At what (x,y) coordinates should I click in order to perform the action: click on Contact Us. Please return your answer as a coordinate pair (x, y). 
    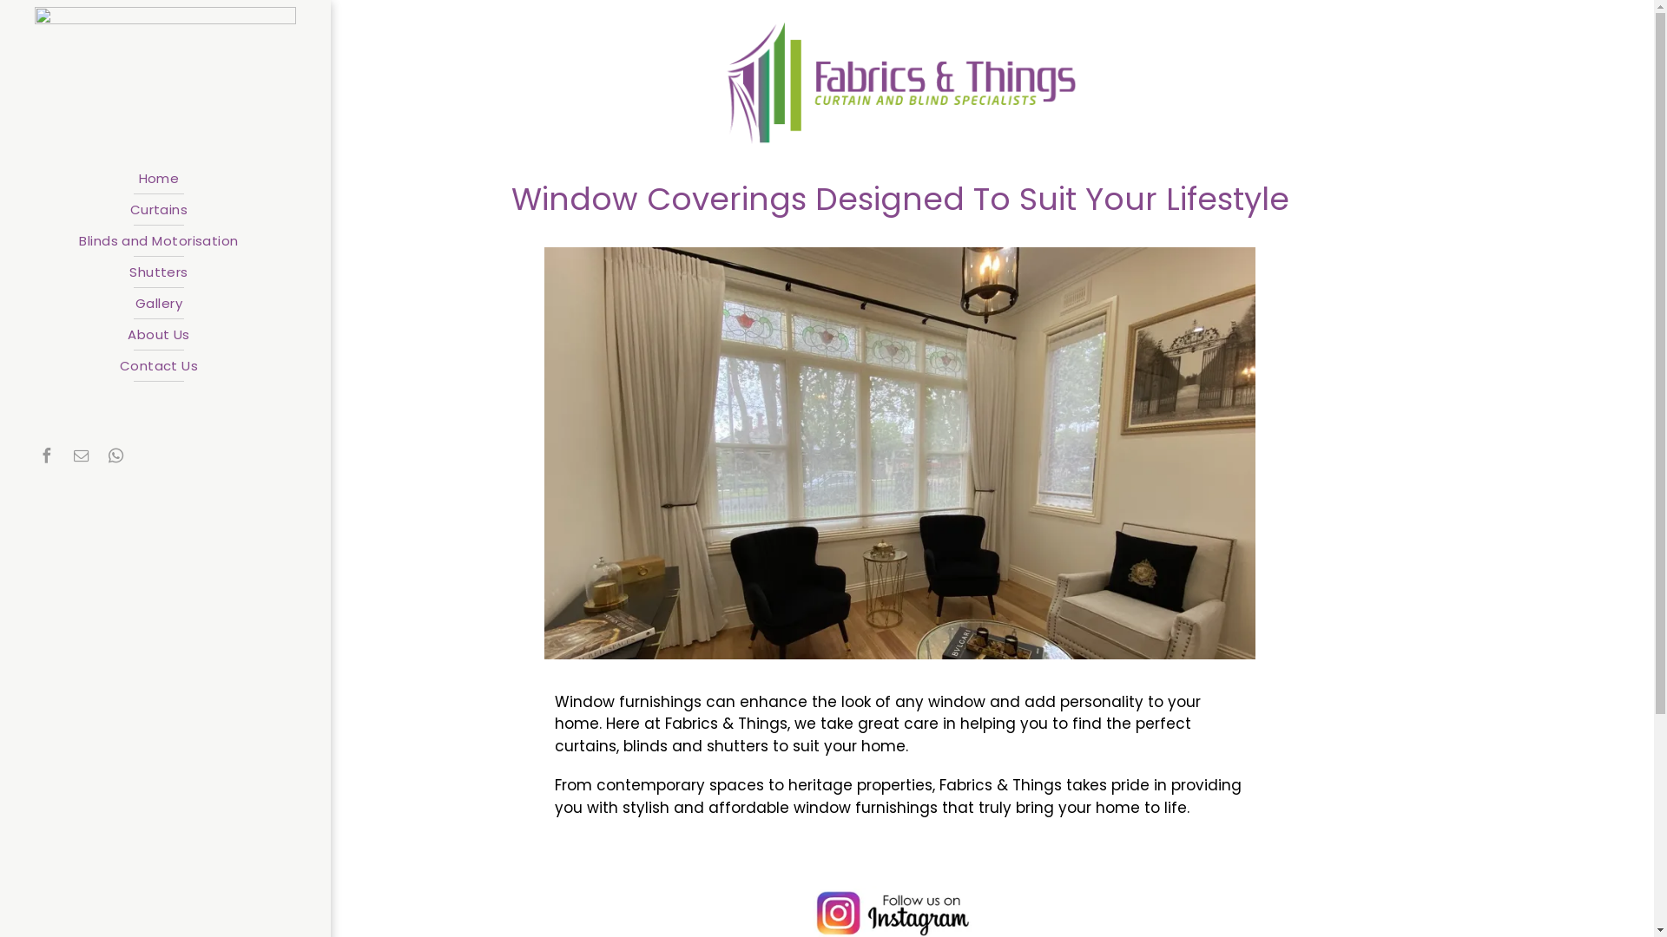
    Looking at the image, I should click on (159, 366).